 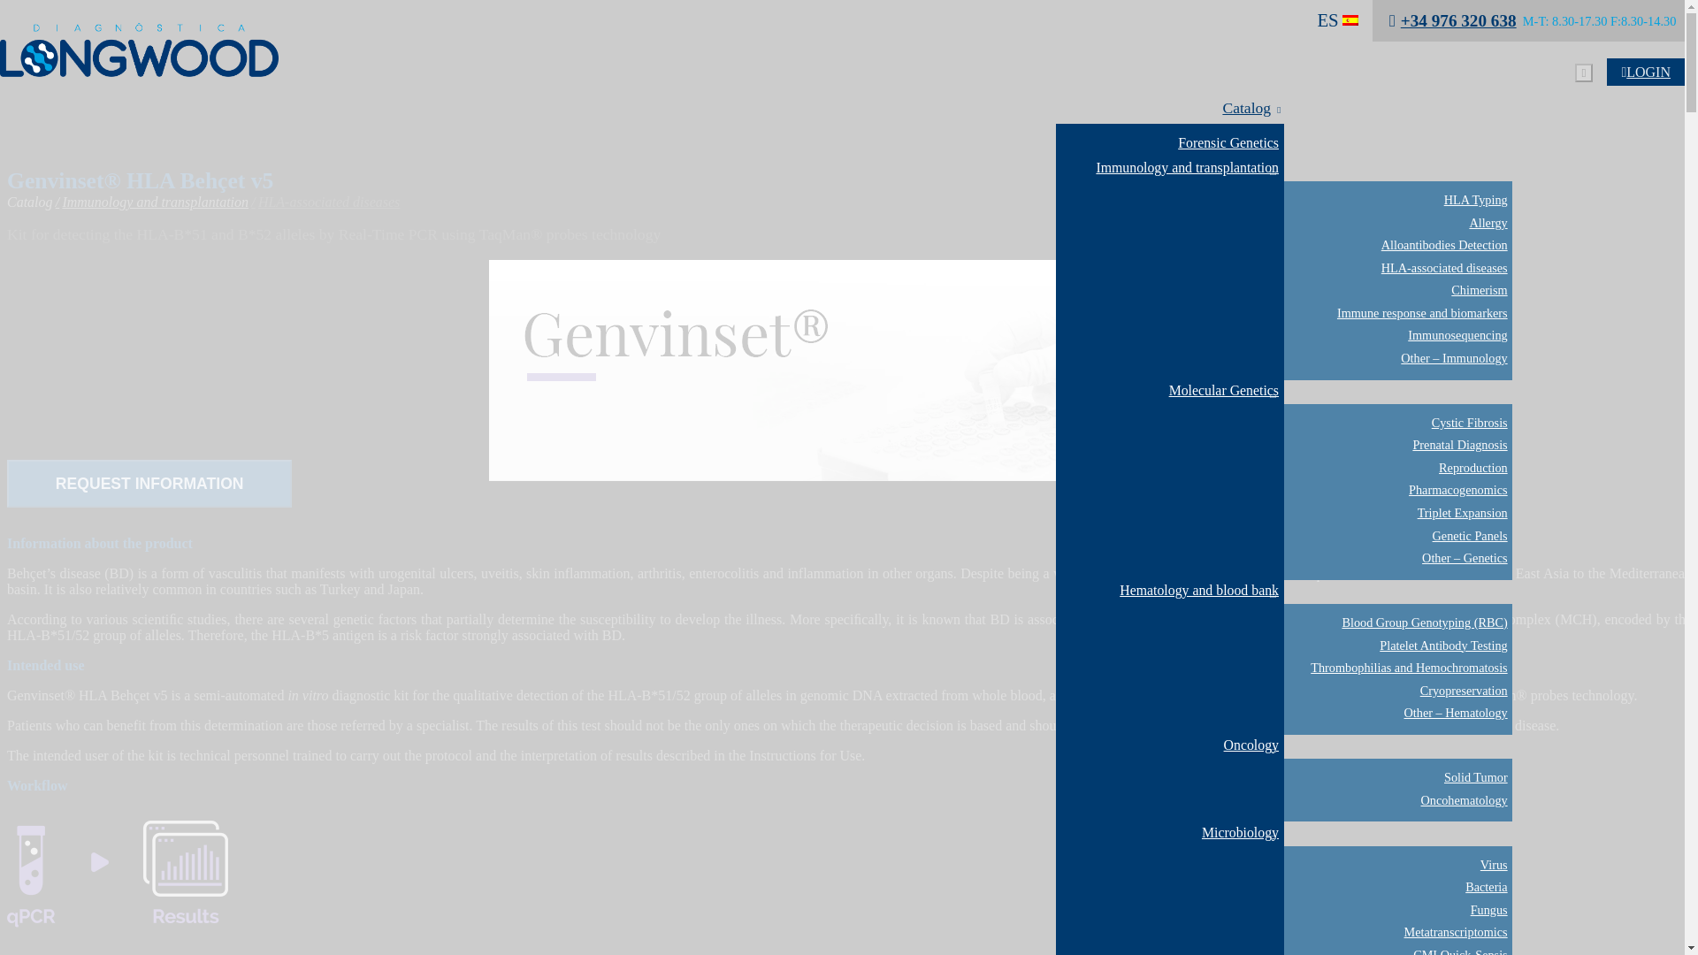 I want to click on ES, so click(x=1337, y=19).